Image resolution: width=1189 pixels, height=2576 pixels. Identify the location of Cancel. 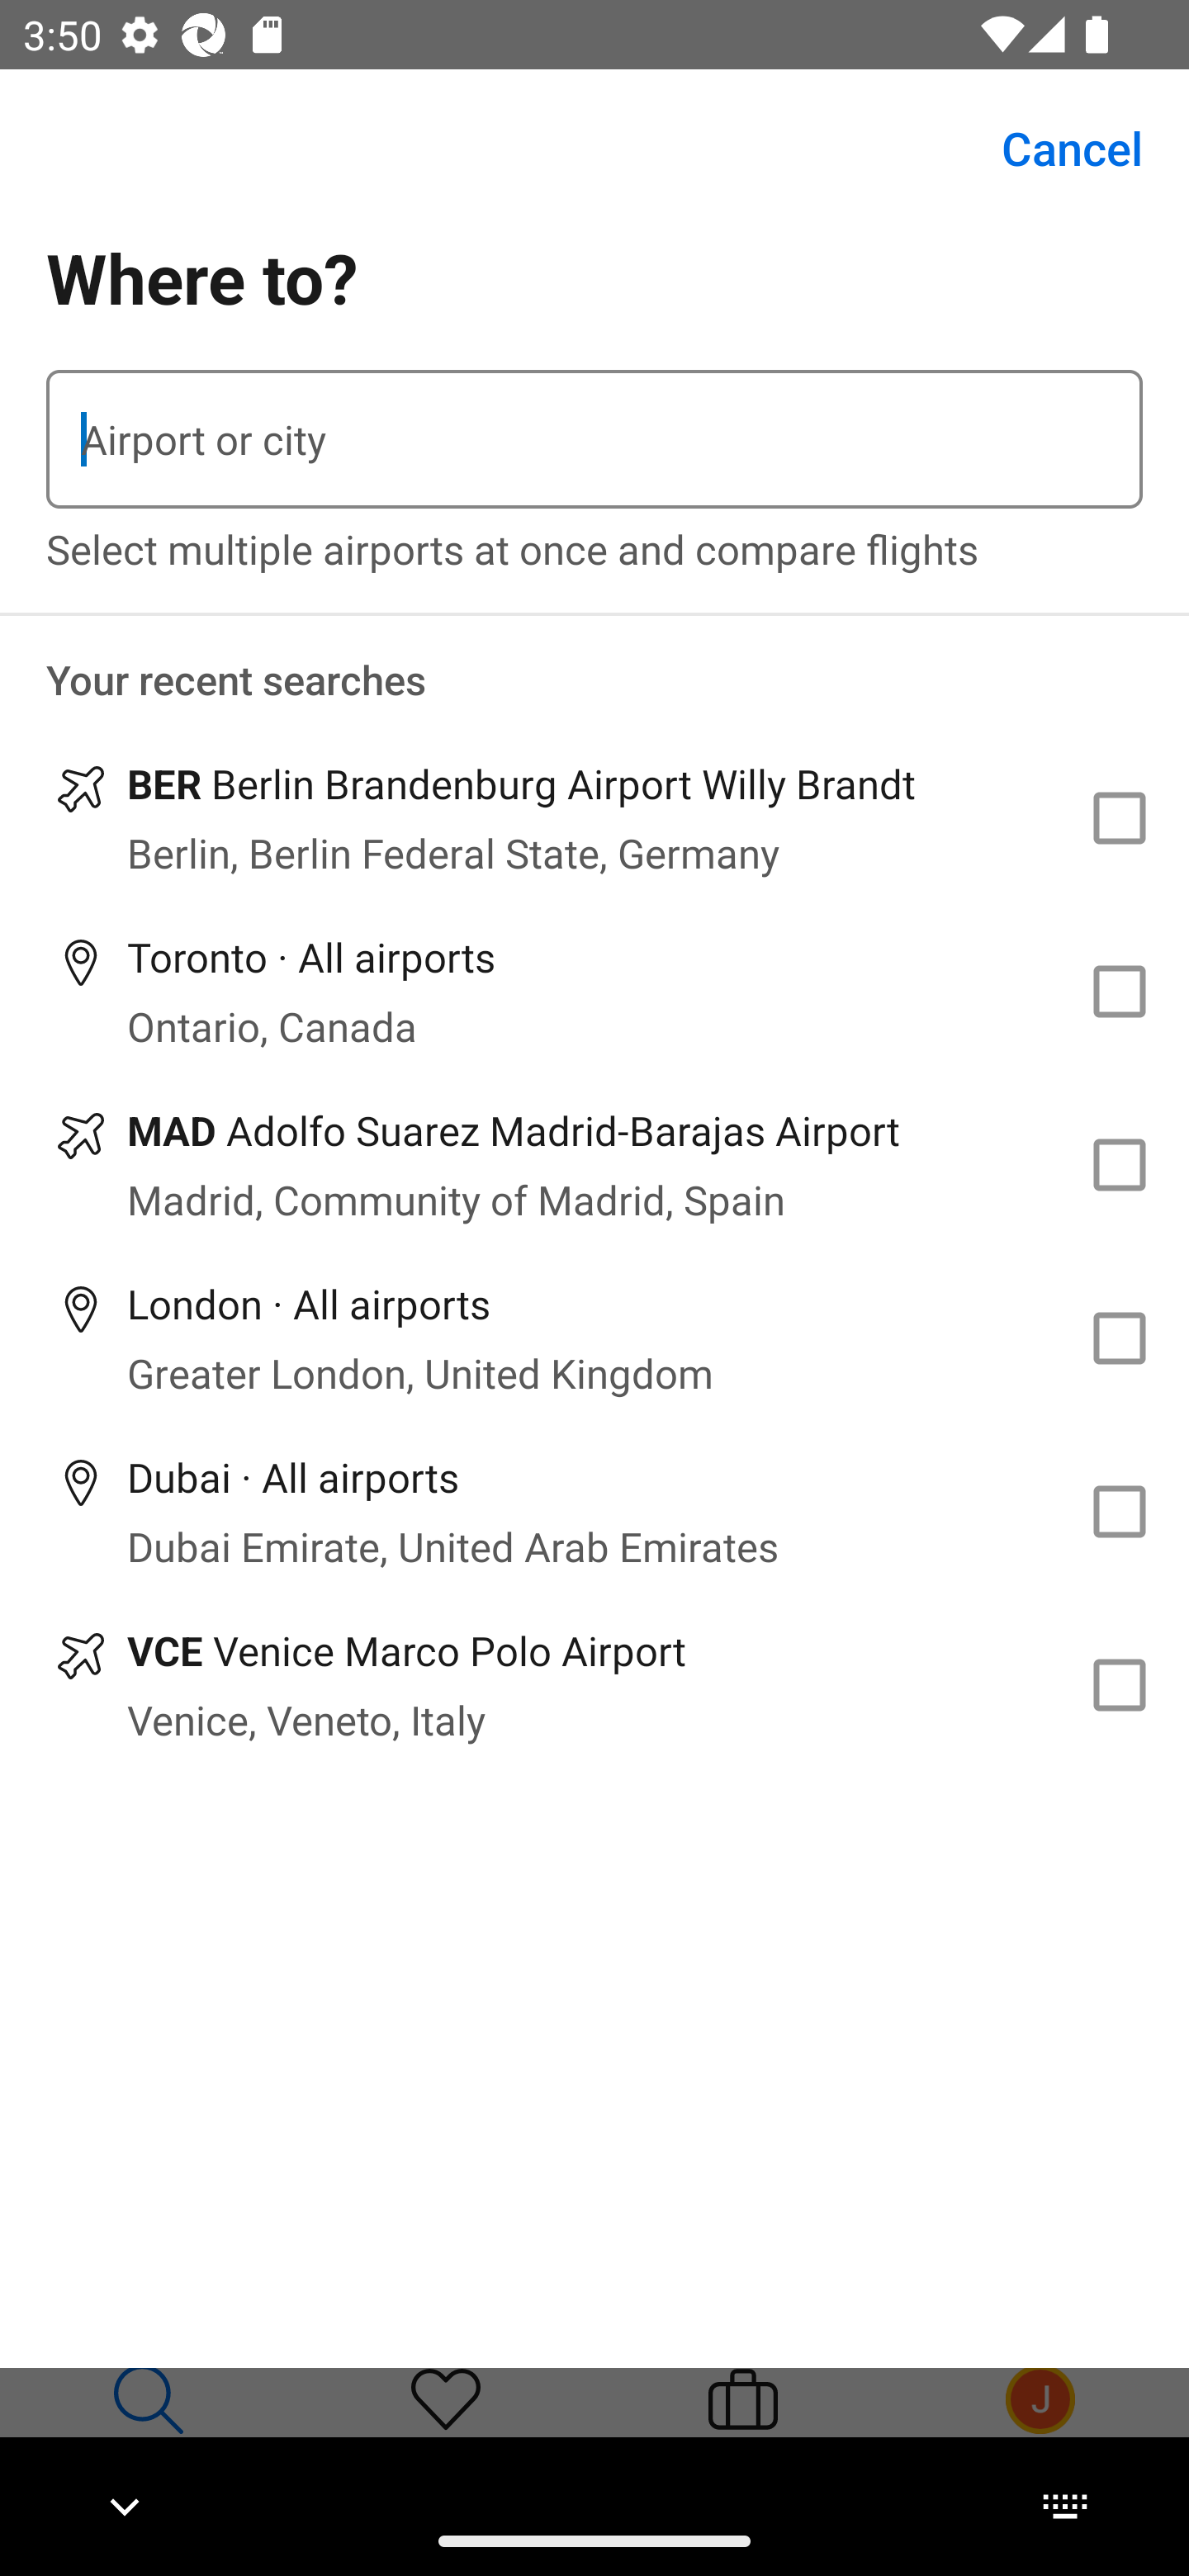
(1054, 149).